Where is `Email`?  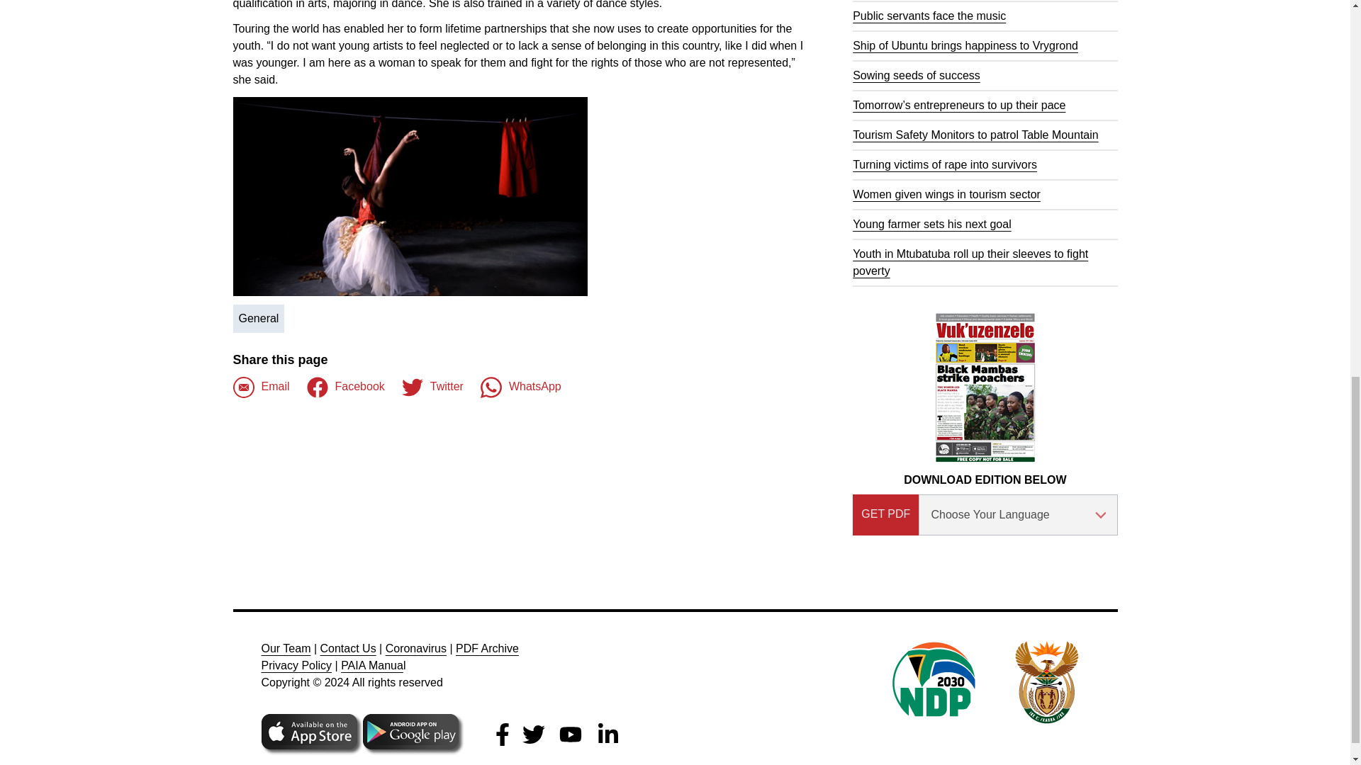 Email is located at coordinates (261, 387).